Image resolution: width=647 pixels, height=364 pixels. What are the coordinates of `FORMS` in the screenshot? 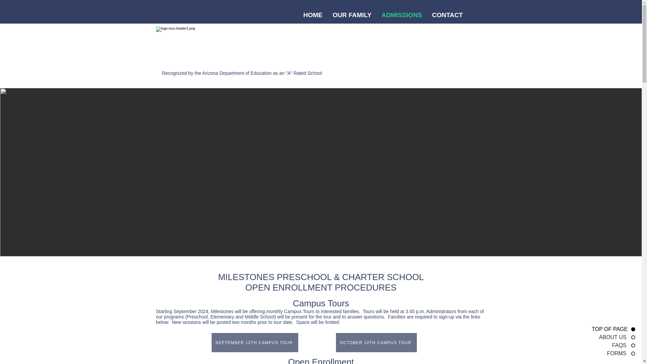 It's located at (613, 353).